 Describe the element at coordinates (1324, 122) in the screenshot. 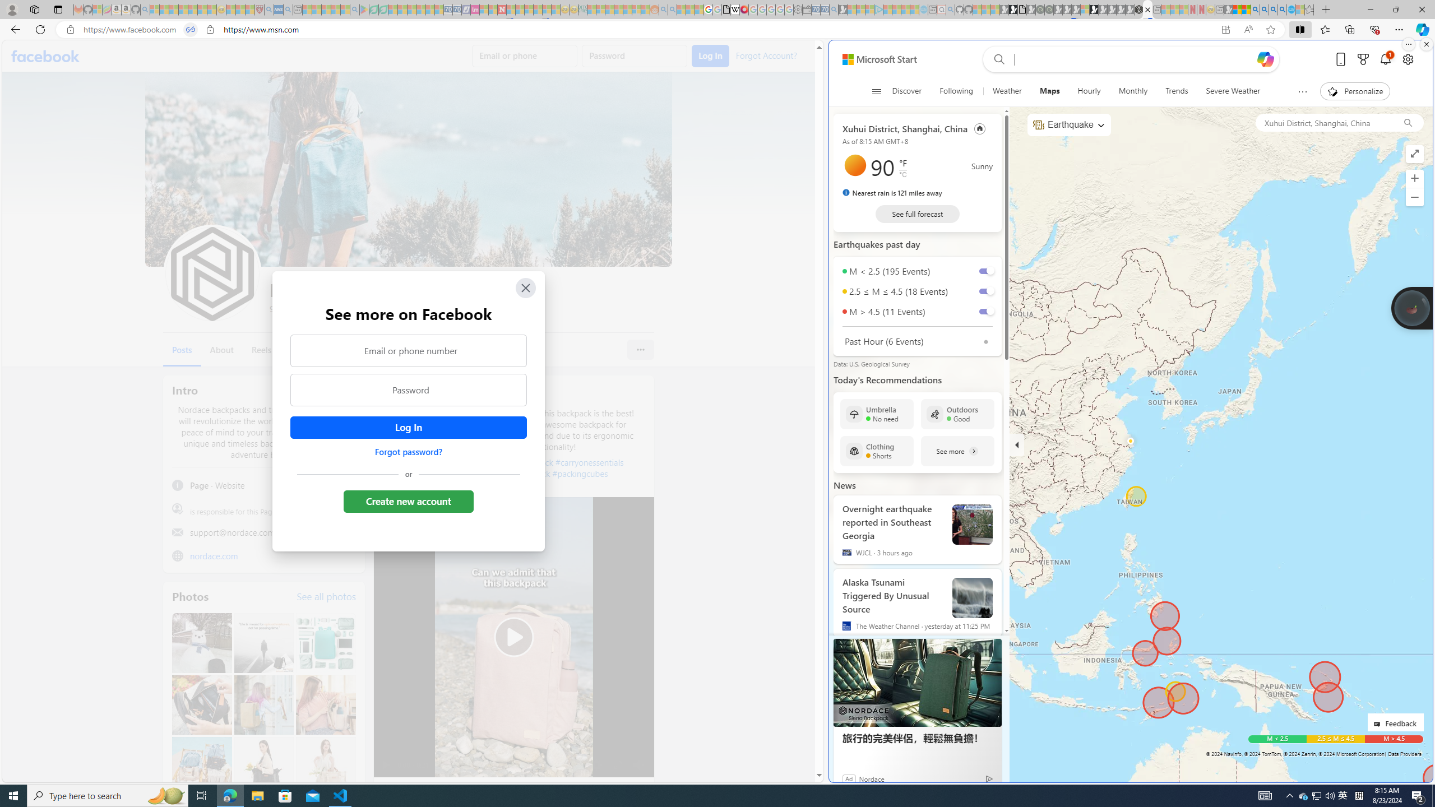

I see `Xuhui District, Shanghai, China` at that location.